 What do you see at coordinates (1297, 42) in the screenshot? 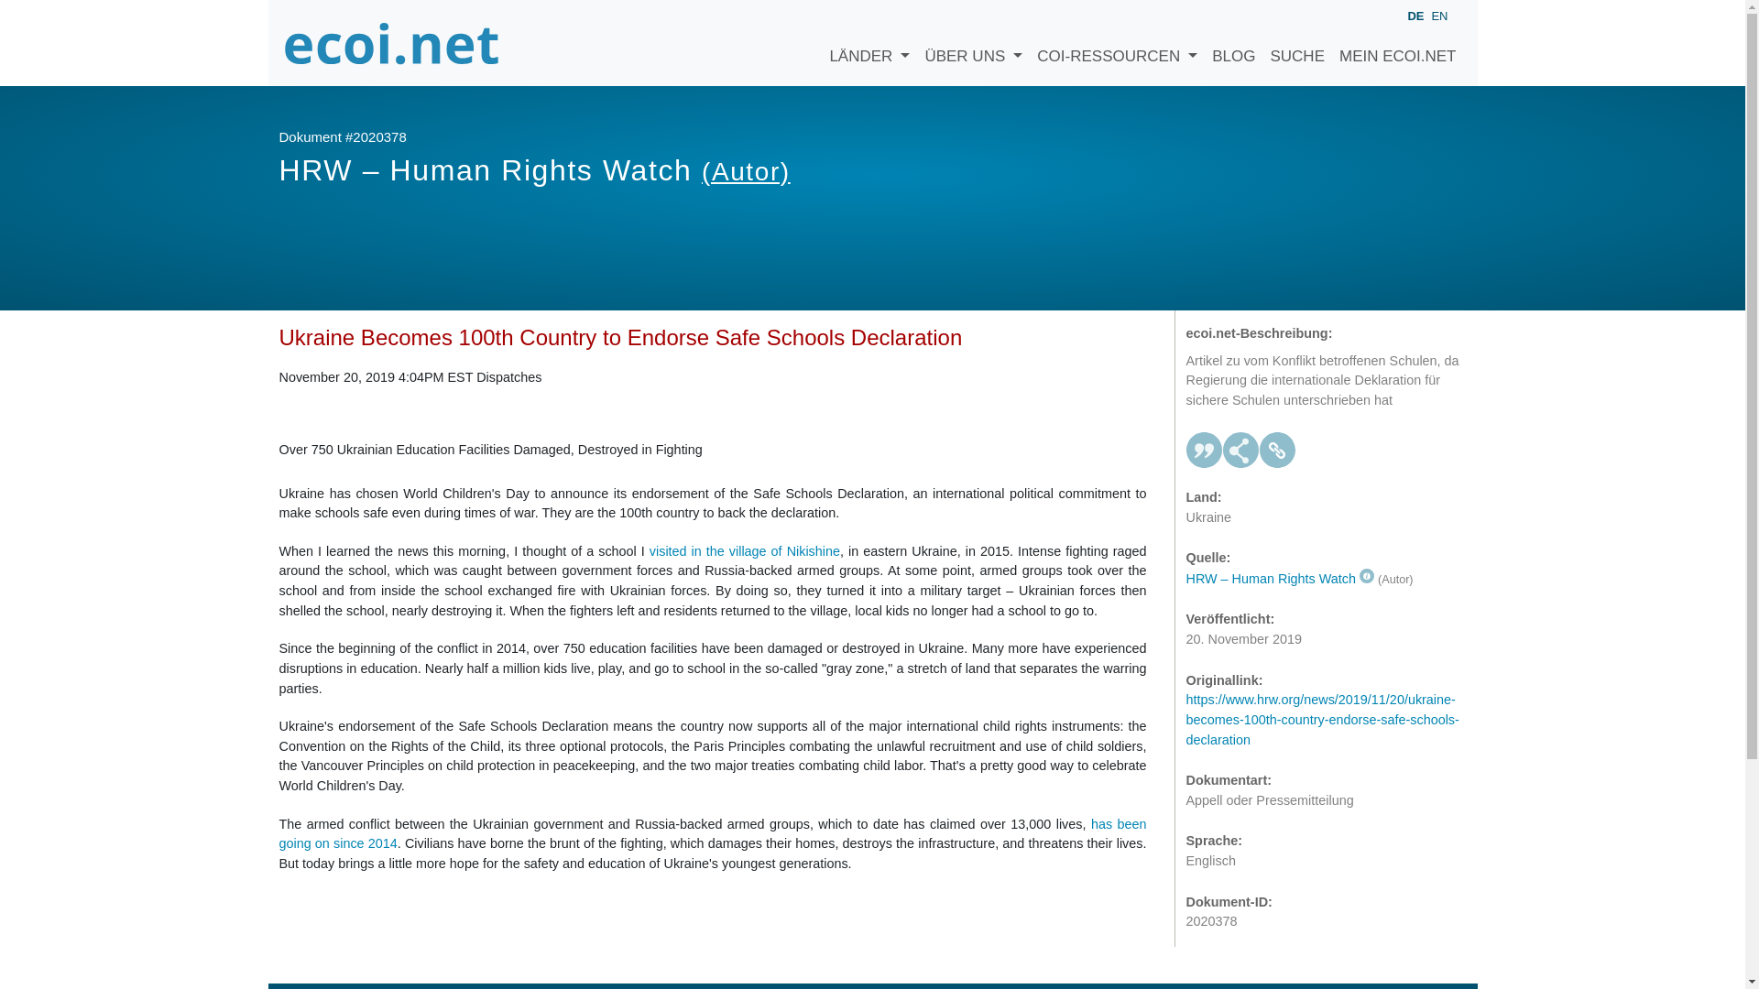
I see `SUCHE` at bounding box center [1297, 42].